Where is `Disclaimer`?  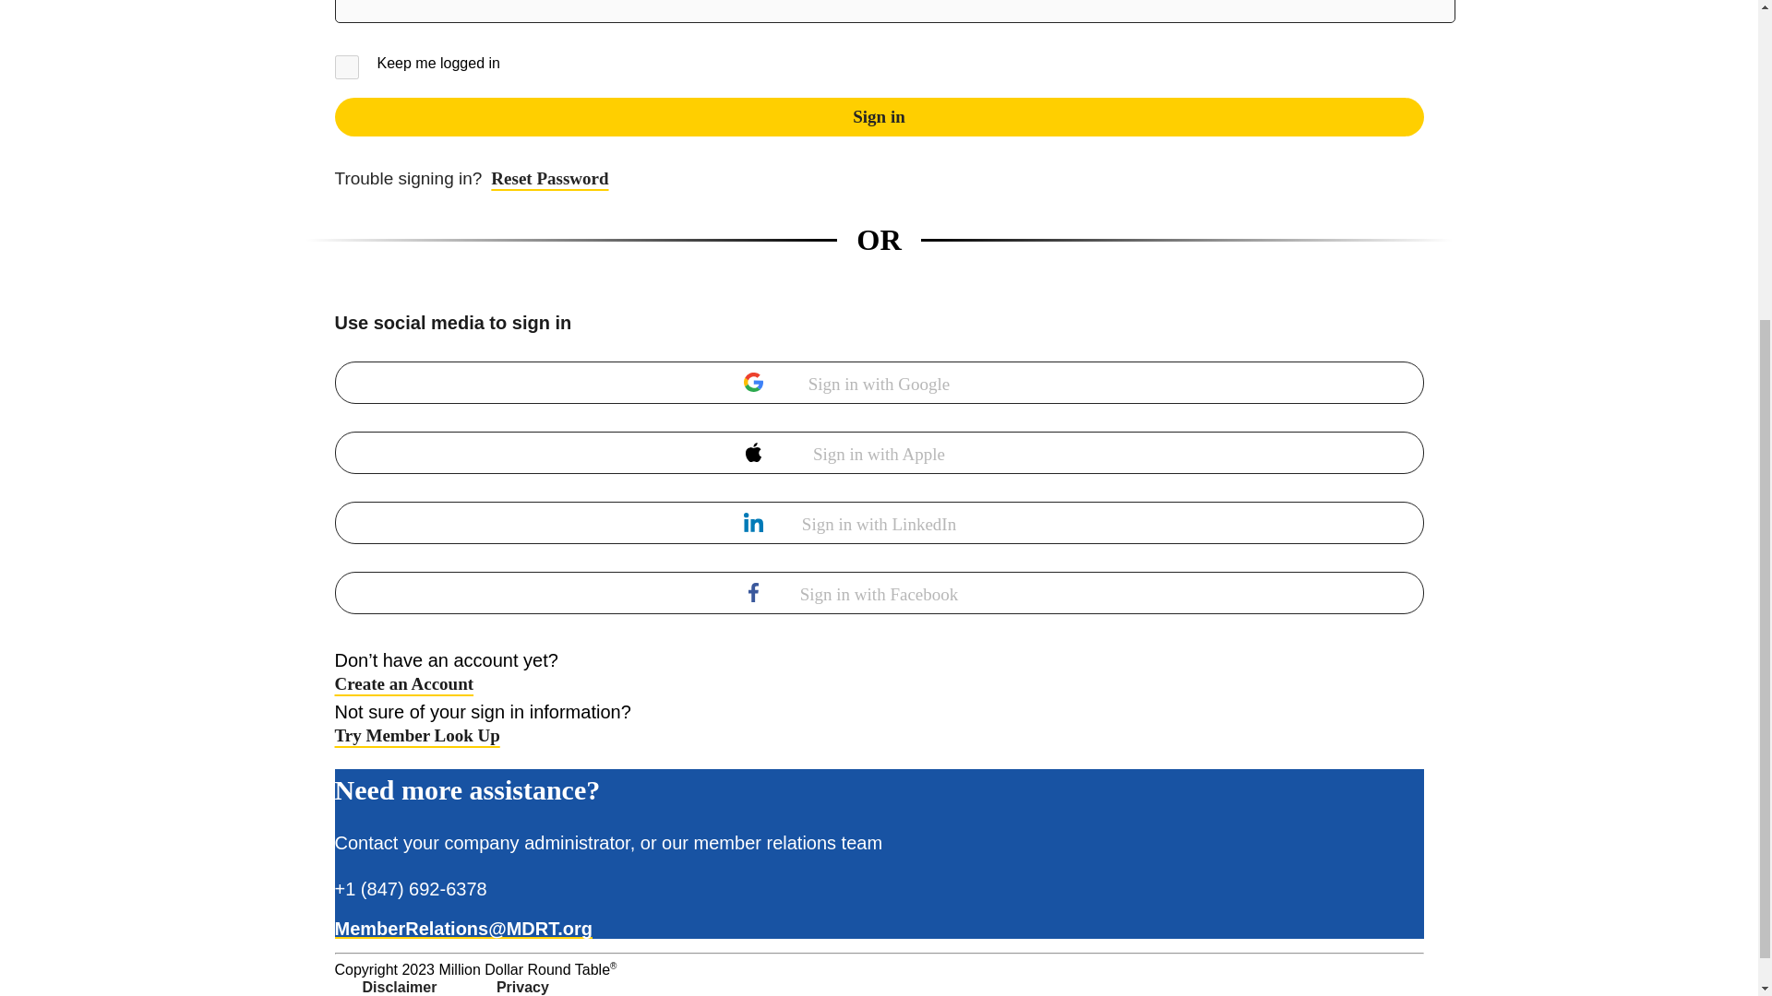
Disclaimer is located at coordinates (399, 987).